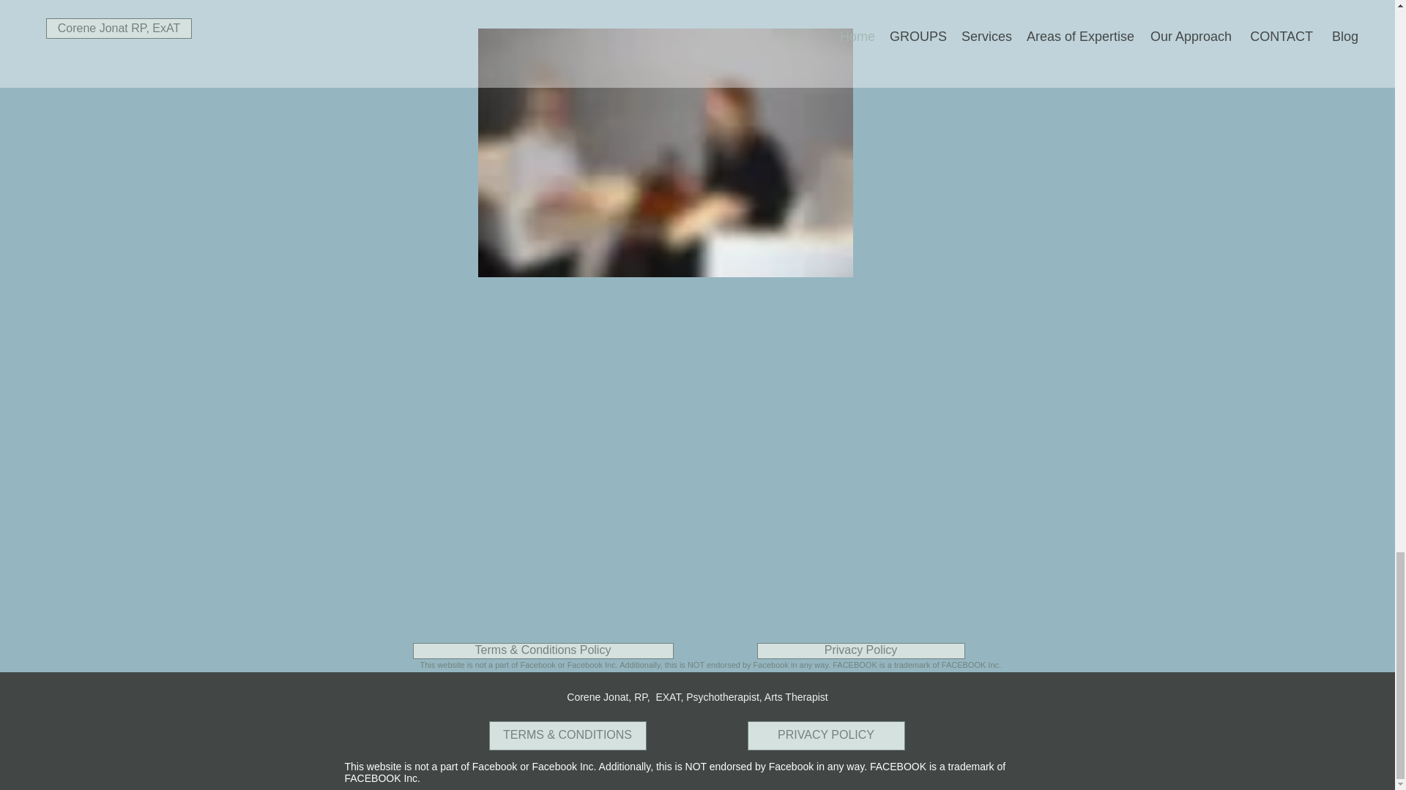  What do you see at coordinates (861, 651) in the screenshot?
I see `Privacy Policy` at bounding box center [861, 651].